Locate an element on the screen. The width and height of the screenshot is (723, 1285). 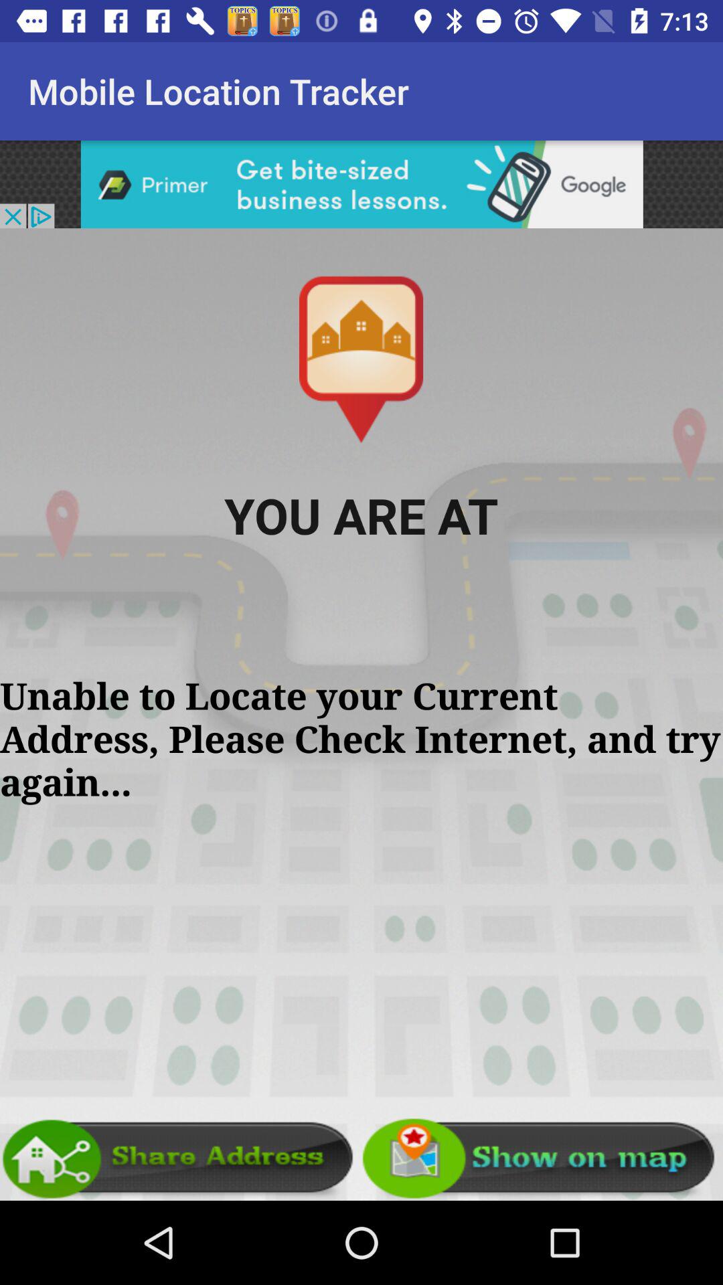
share button is located at coordinates (181, 1159).